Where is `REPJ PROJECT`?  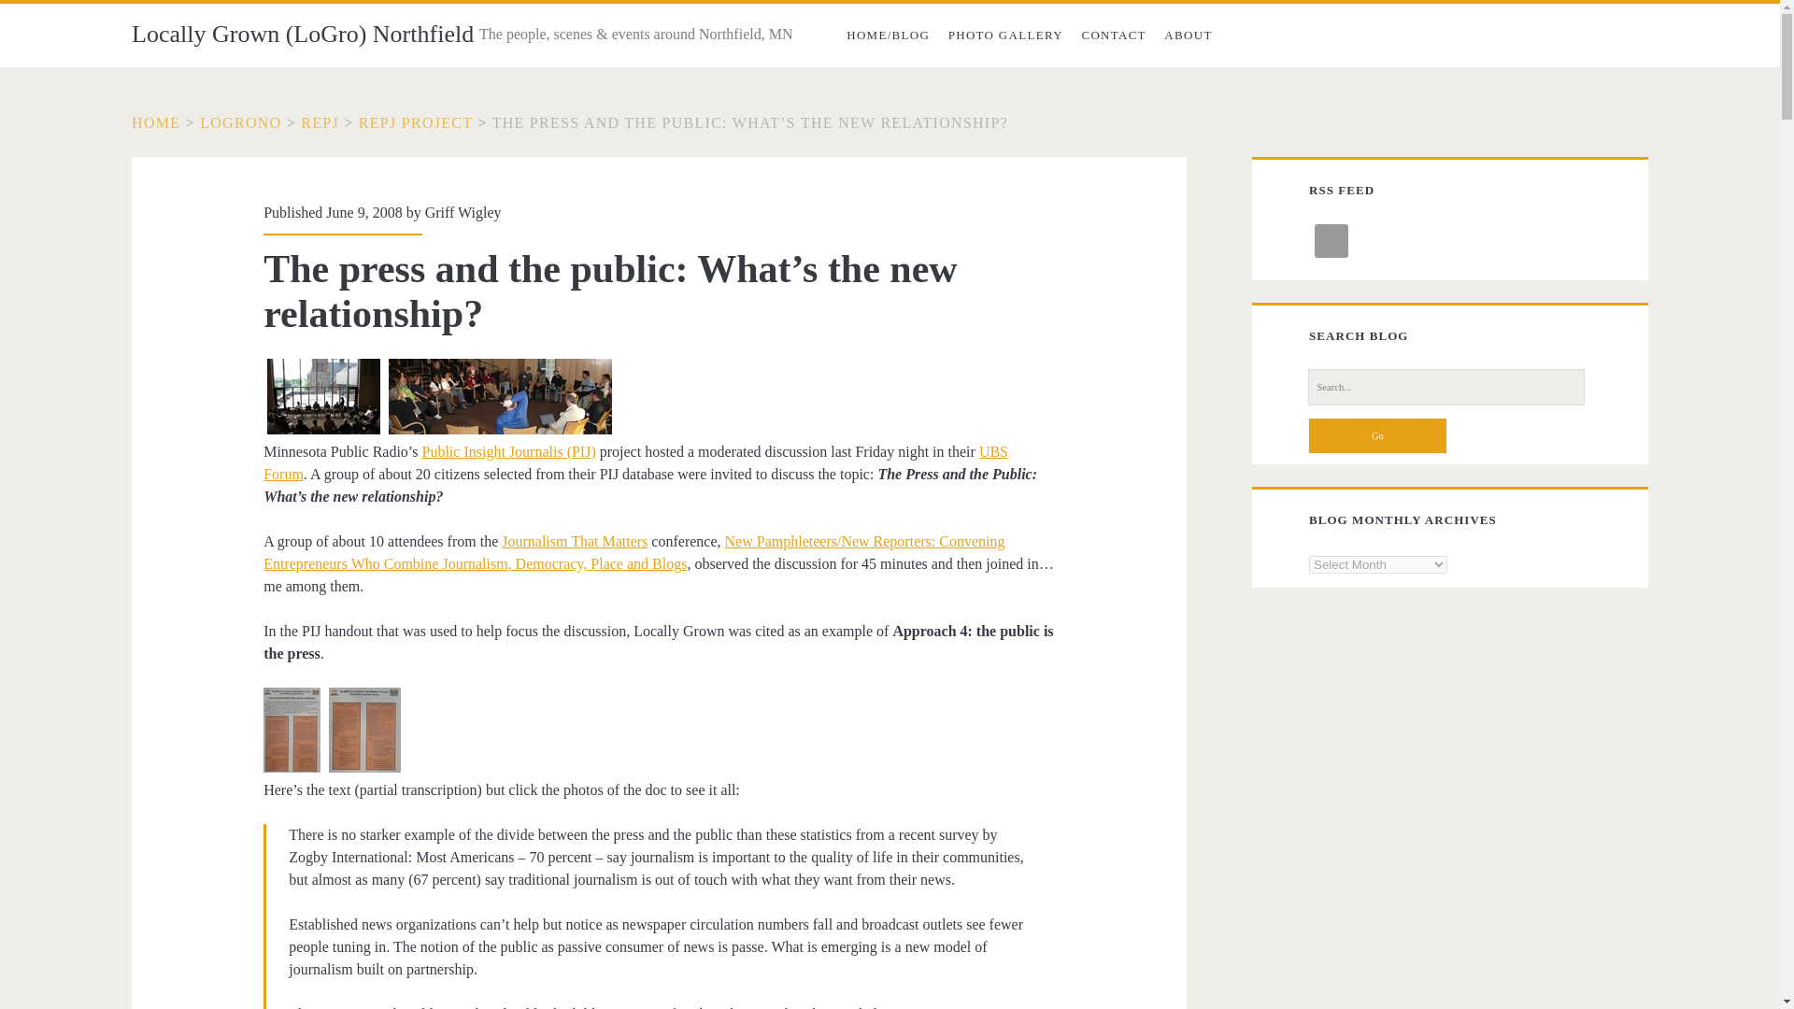 REPJ PROJECT is located at coordinates (416, 123).